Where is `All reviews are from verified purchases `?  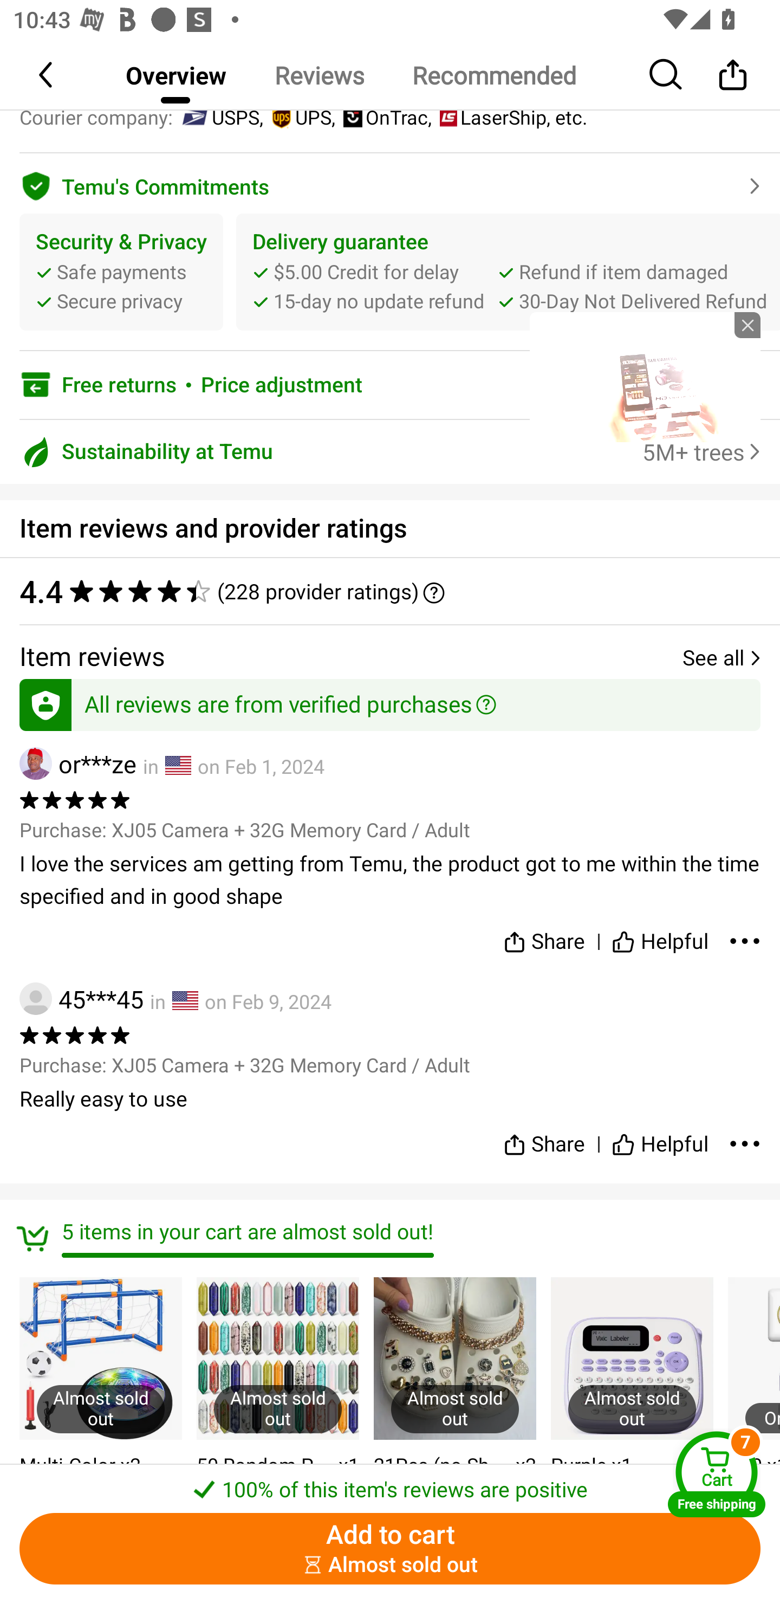
All reviews are from verified purchases  is located at coordinates (390, 701).